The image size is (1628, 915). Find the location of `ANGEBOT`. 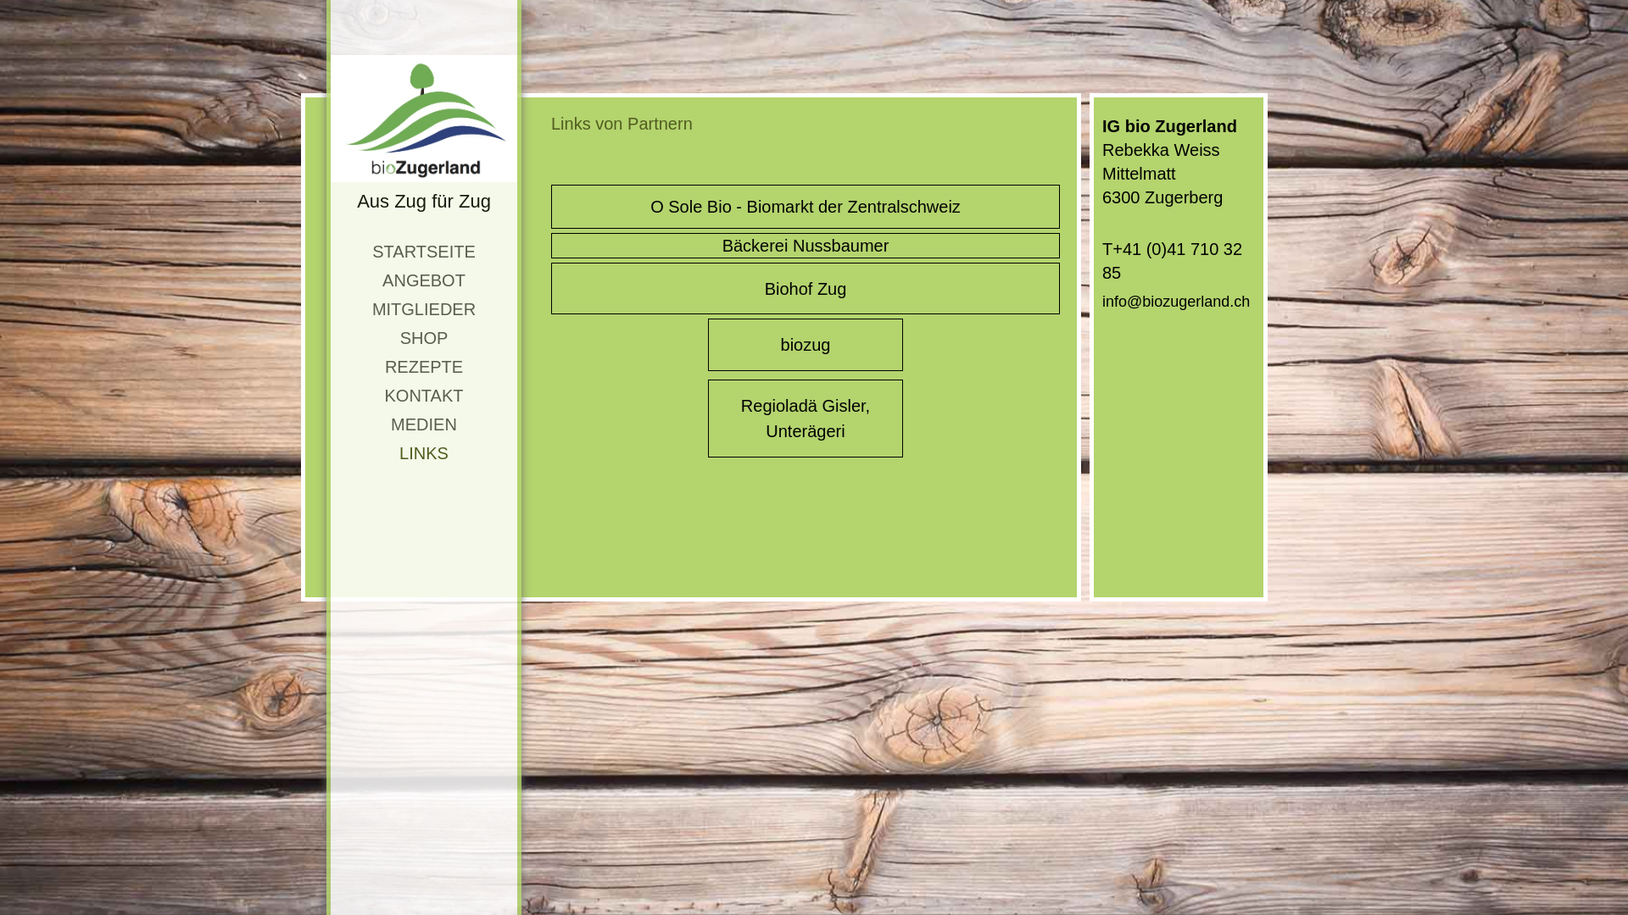

ANGEBOT is located at coordinates (424, 281).